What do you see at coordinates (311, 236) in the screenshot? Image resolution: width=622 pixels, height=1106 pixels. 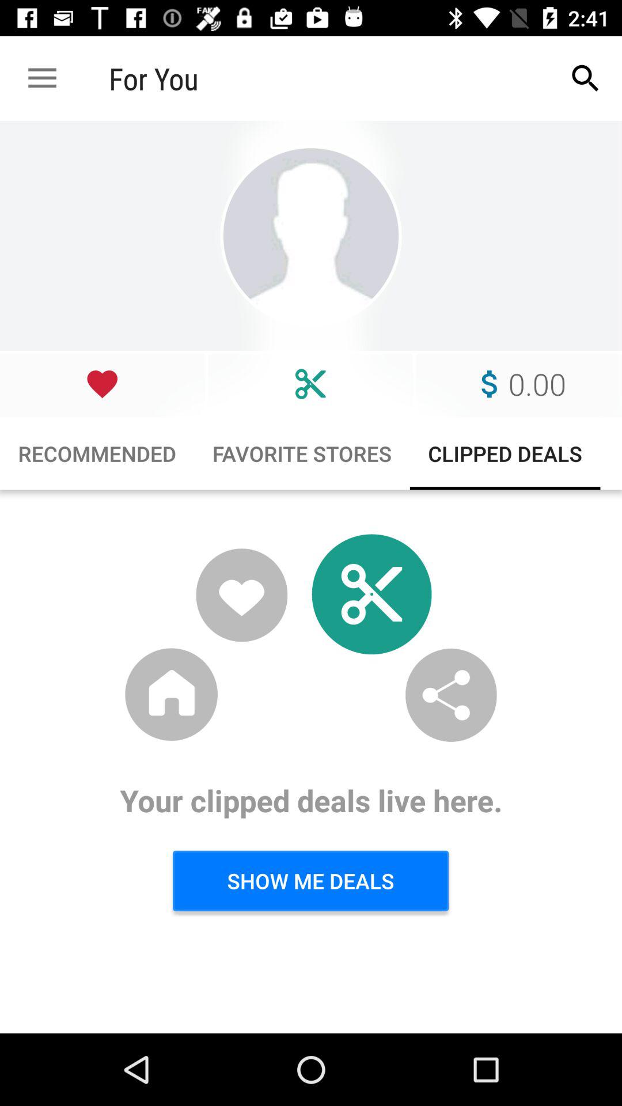 I see `display profile picture` at bounding box center [311, 236].